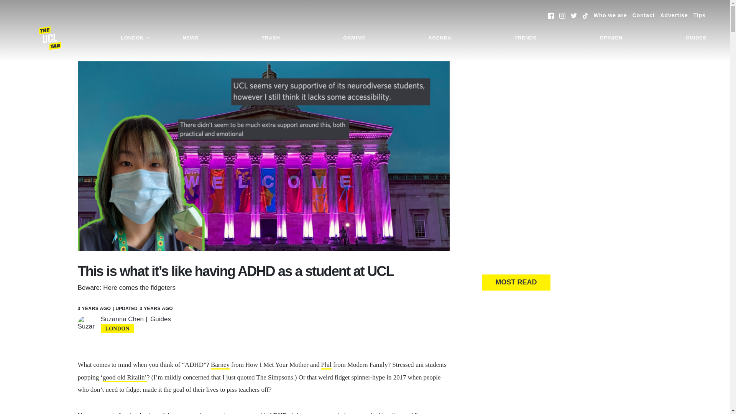 The width and height of the screenshot is (736, 414). What do you see at coordinates (643, 15) in the screenshot?
I see `Contact` at bounding box center [643, 15].